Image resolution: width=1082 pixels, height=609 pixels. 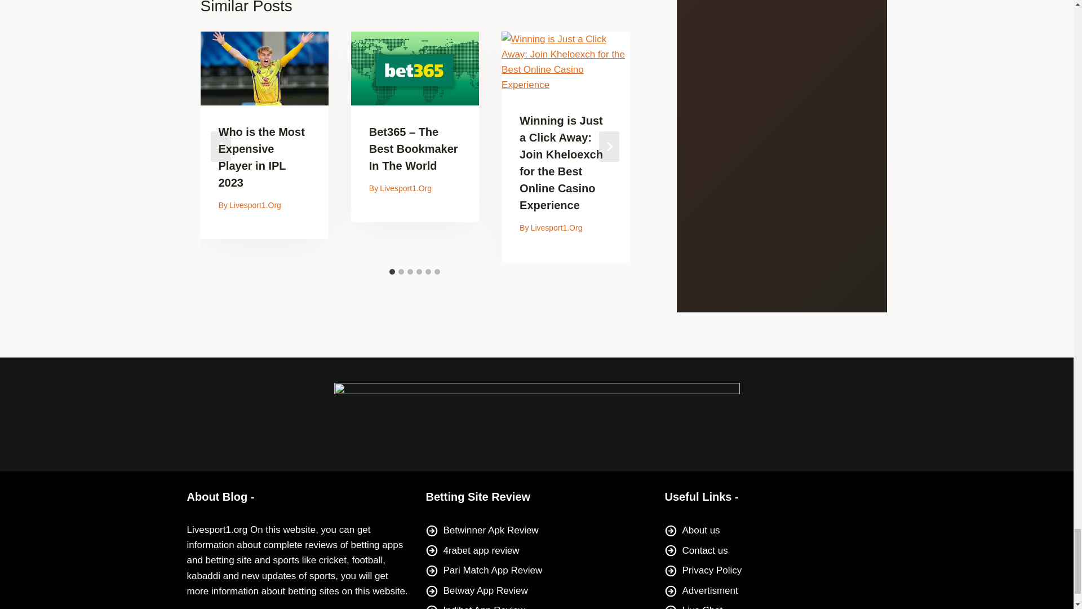 I want to click on Livesport1.Org, so click(x=406, y=188).